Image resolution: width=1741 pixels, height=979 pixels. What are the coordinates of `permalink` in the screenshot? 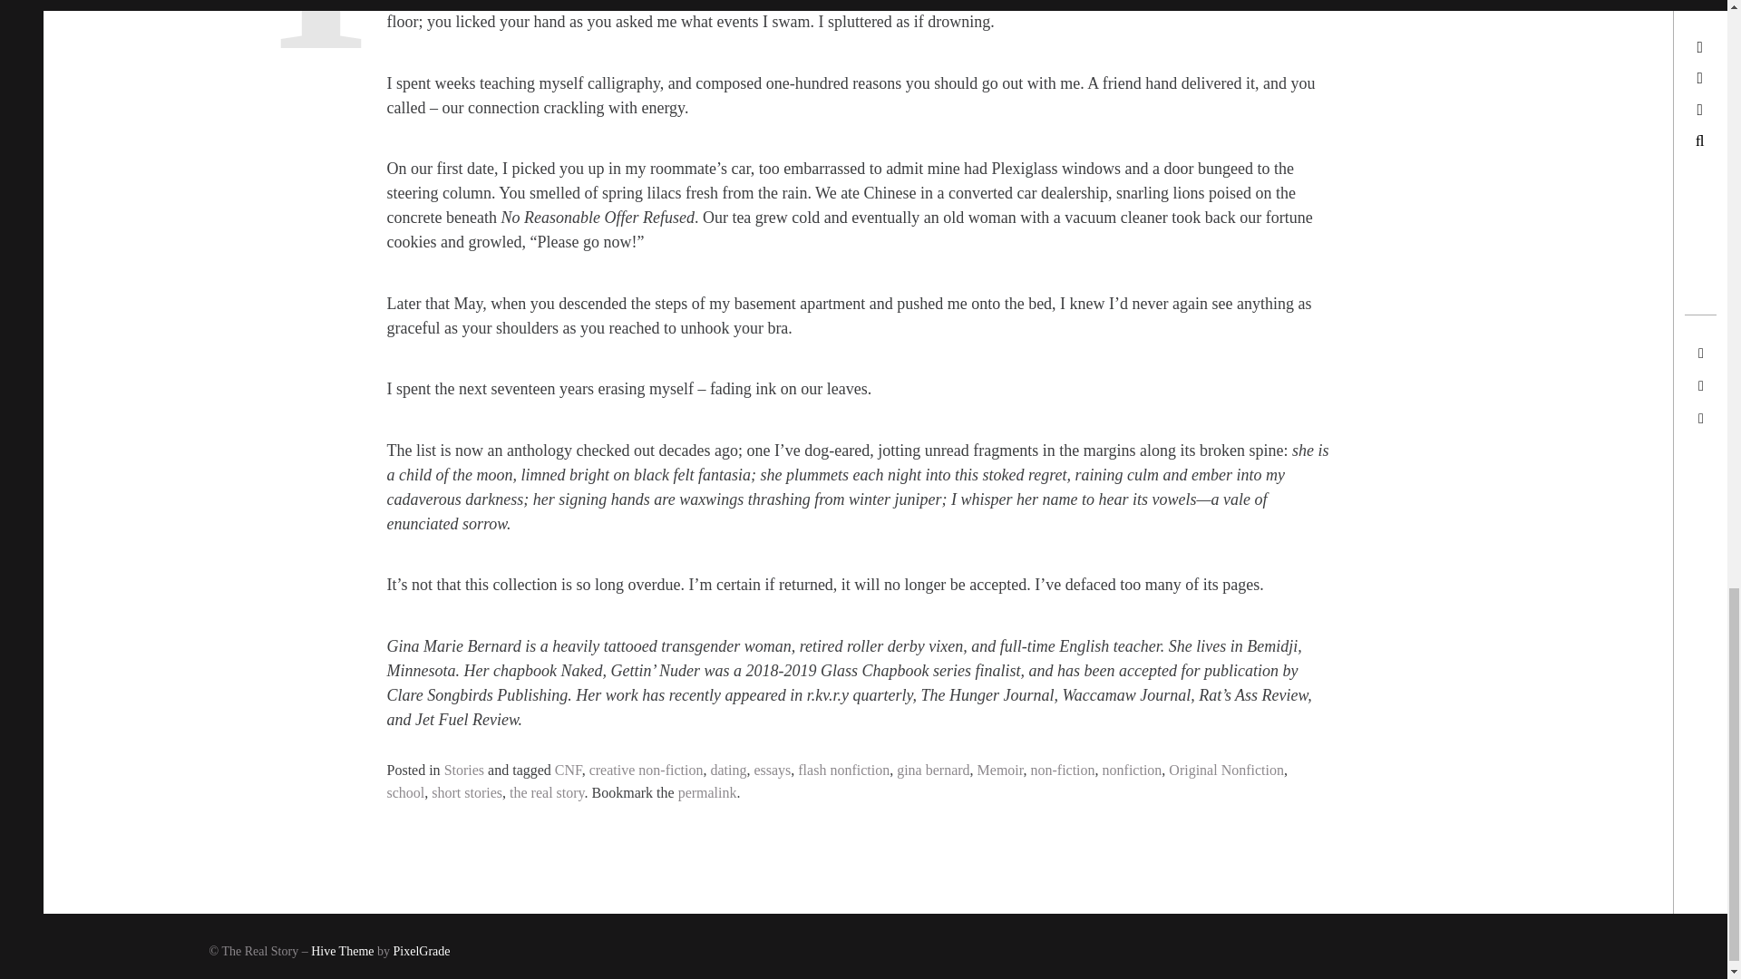 It's located at (707, 792).